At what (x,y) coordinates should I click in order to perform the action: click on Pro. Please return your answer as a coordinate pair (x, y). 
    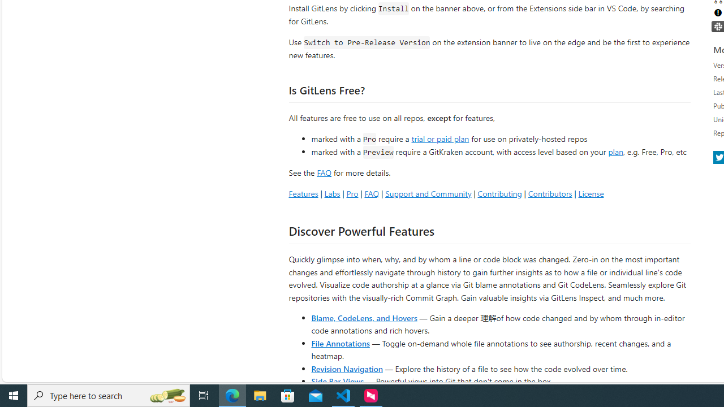
    Looking at the image, I should click on (352, 193).